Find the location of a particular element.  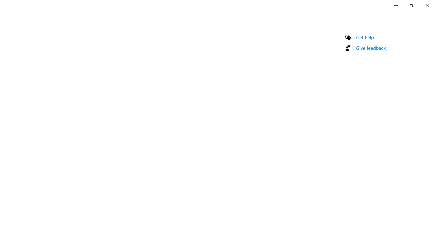

Minimize Settings is located at coordinates (396, 5).